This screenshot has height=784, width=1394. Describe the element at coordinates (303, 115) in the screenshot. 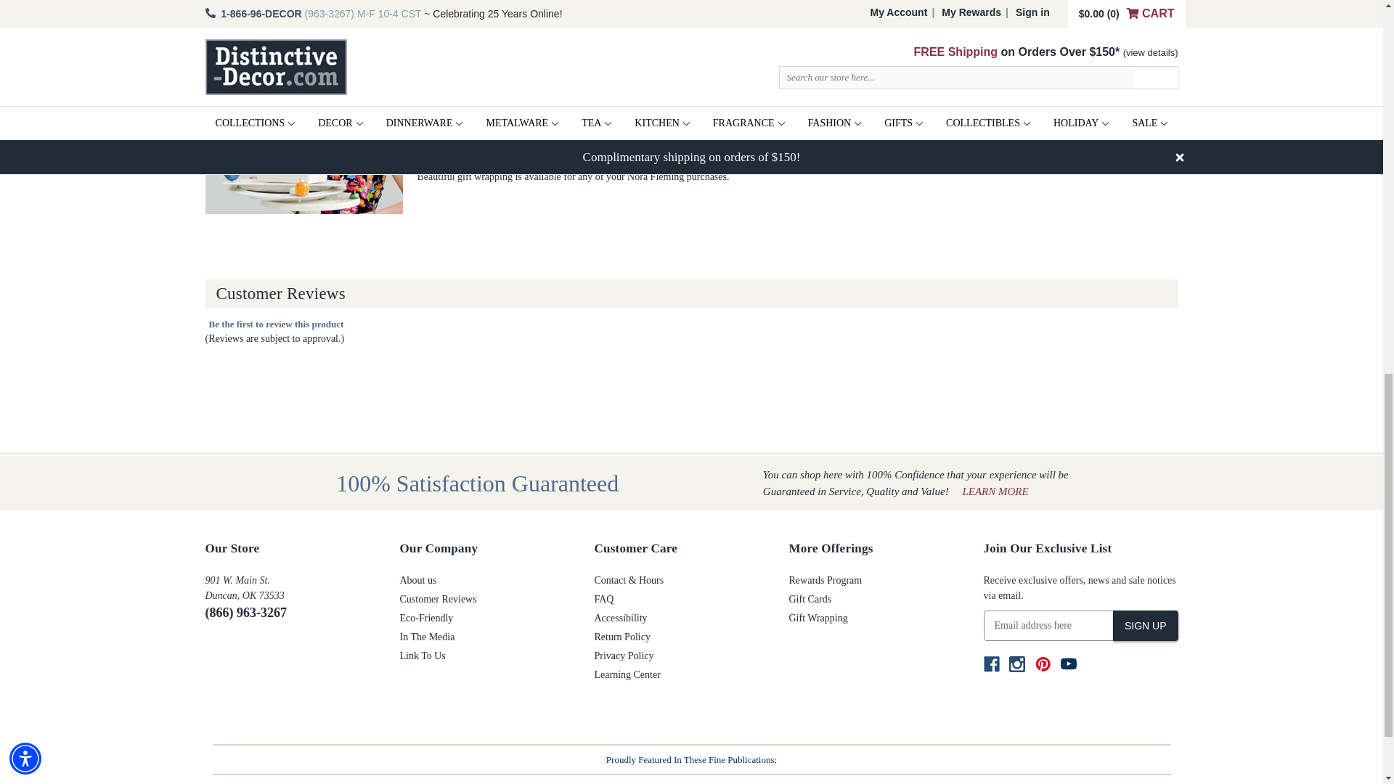

I see `Nora Fleming Platters with Decorative Mini Charms` at that location.